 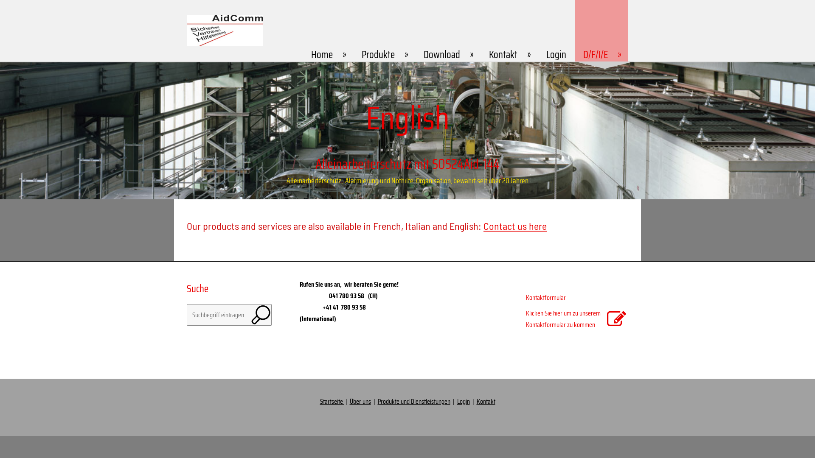 What do you see at coordinates (556, 31) in the screenshot?
I see `Login` at bounding box center [556, 31].